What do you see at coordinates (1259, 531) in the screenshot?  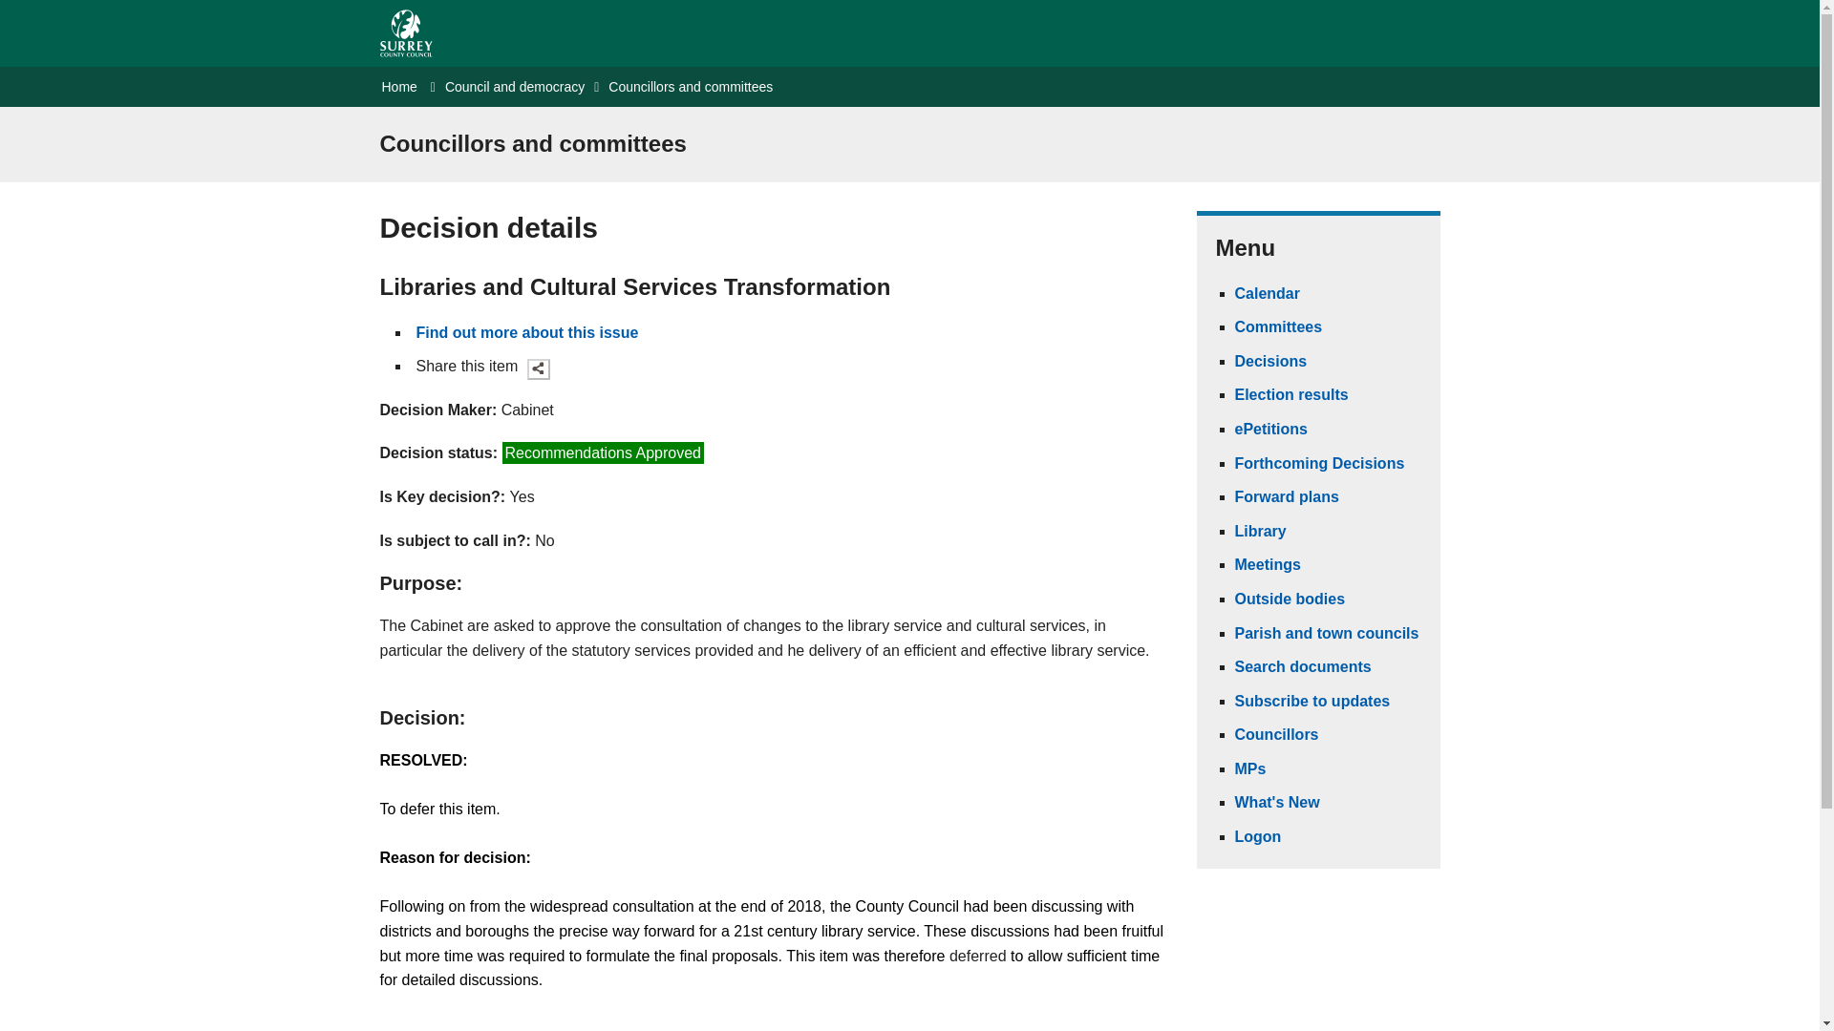 I see `Link to documents library` at bounding box center [1259, 531].